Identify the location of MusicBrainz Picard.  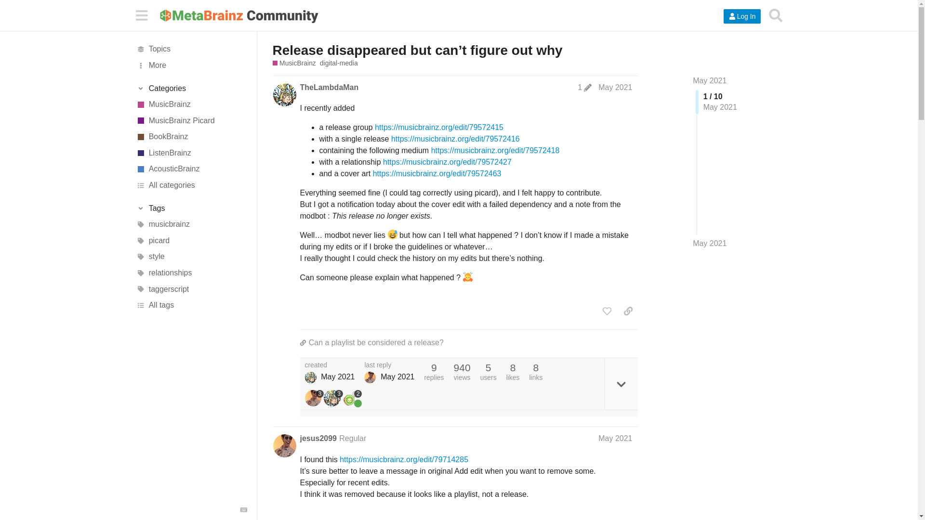
(191, 120).